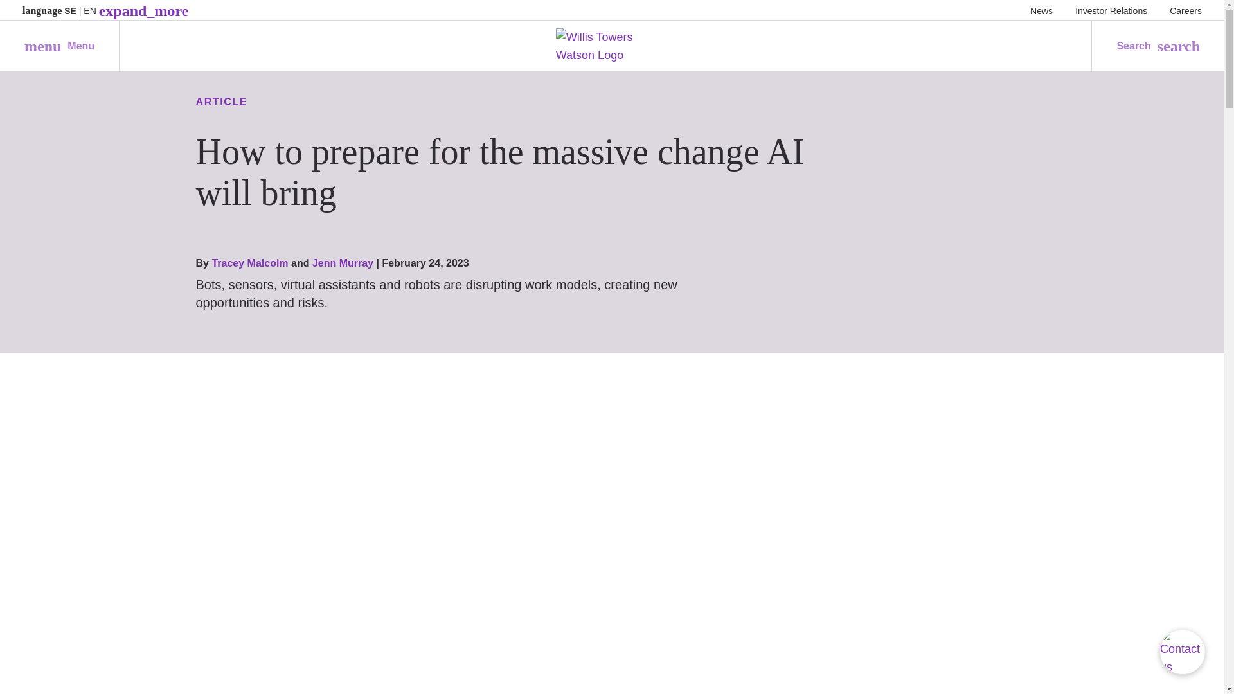 The width and height of the screenshot is (1234, 694). What do you see at coordinates (1186, 10) in the screenshot?
I see `Careers` at bounding box center [1186, 10].